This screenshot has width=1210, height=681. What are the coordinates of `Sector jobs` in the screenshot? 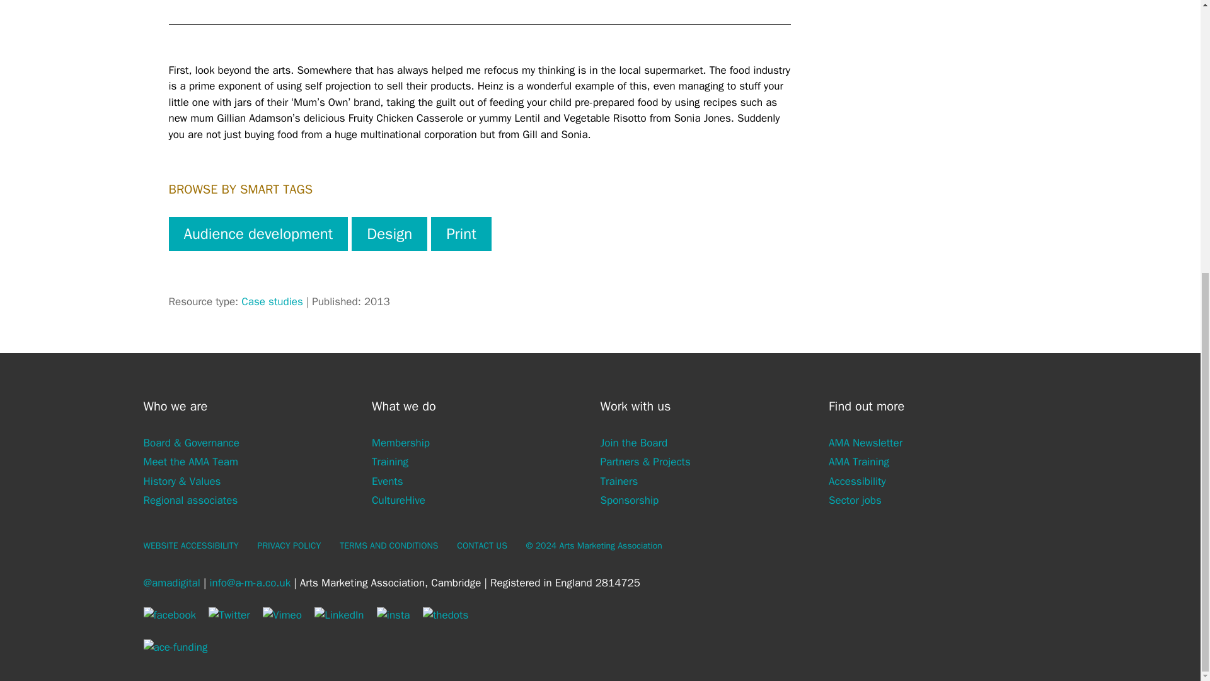 It's located at (855, 500).